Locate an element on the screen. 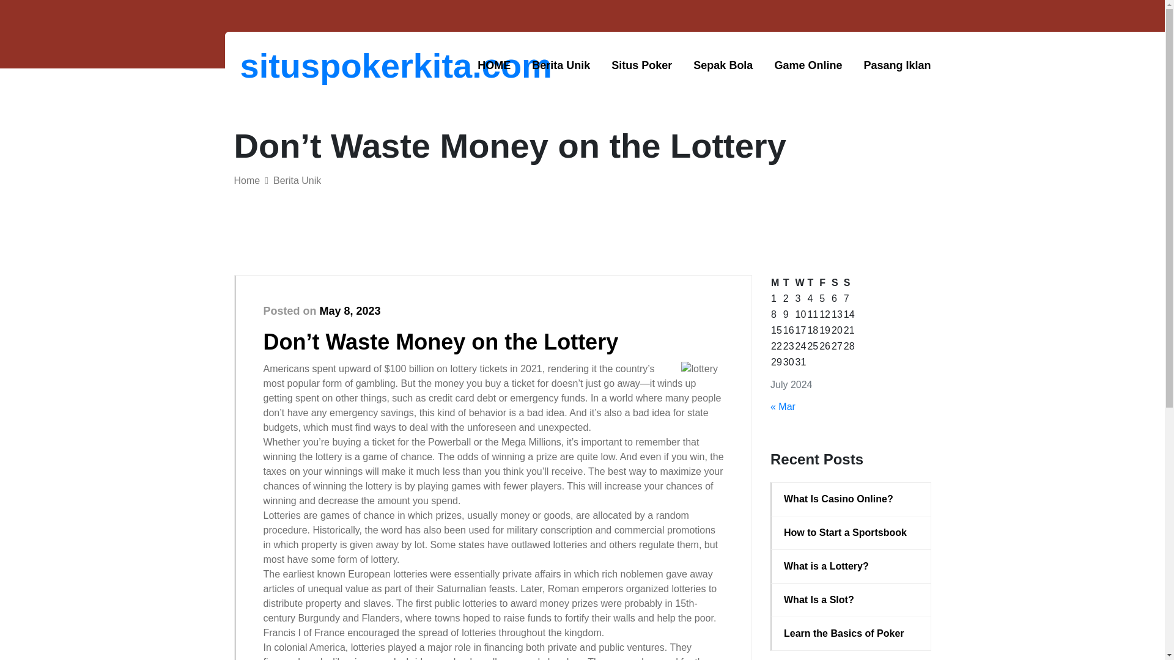  What Is a Slot? is located at coordinates (851, 599).